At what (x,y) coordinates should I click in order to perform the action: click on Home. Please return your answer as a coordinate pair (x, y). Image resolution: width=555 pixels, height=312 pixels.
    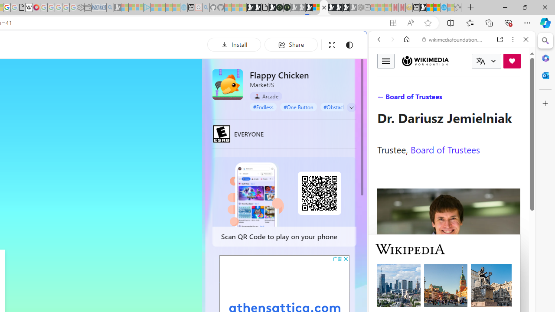
    Looking at the image, I should click on (407, 39).